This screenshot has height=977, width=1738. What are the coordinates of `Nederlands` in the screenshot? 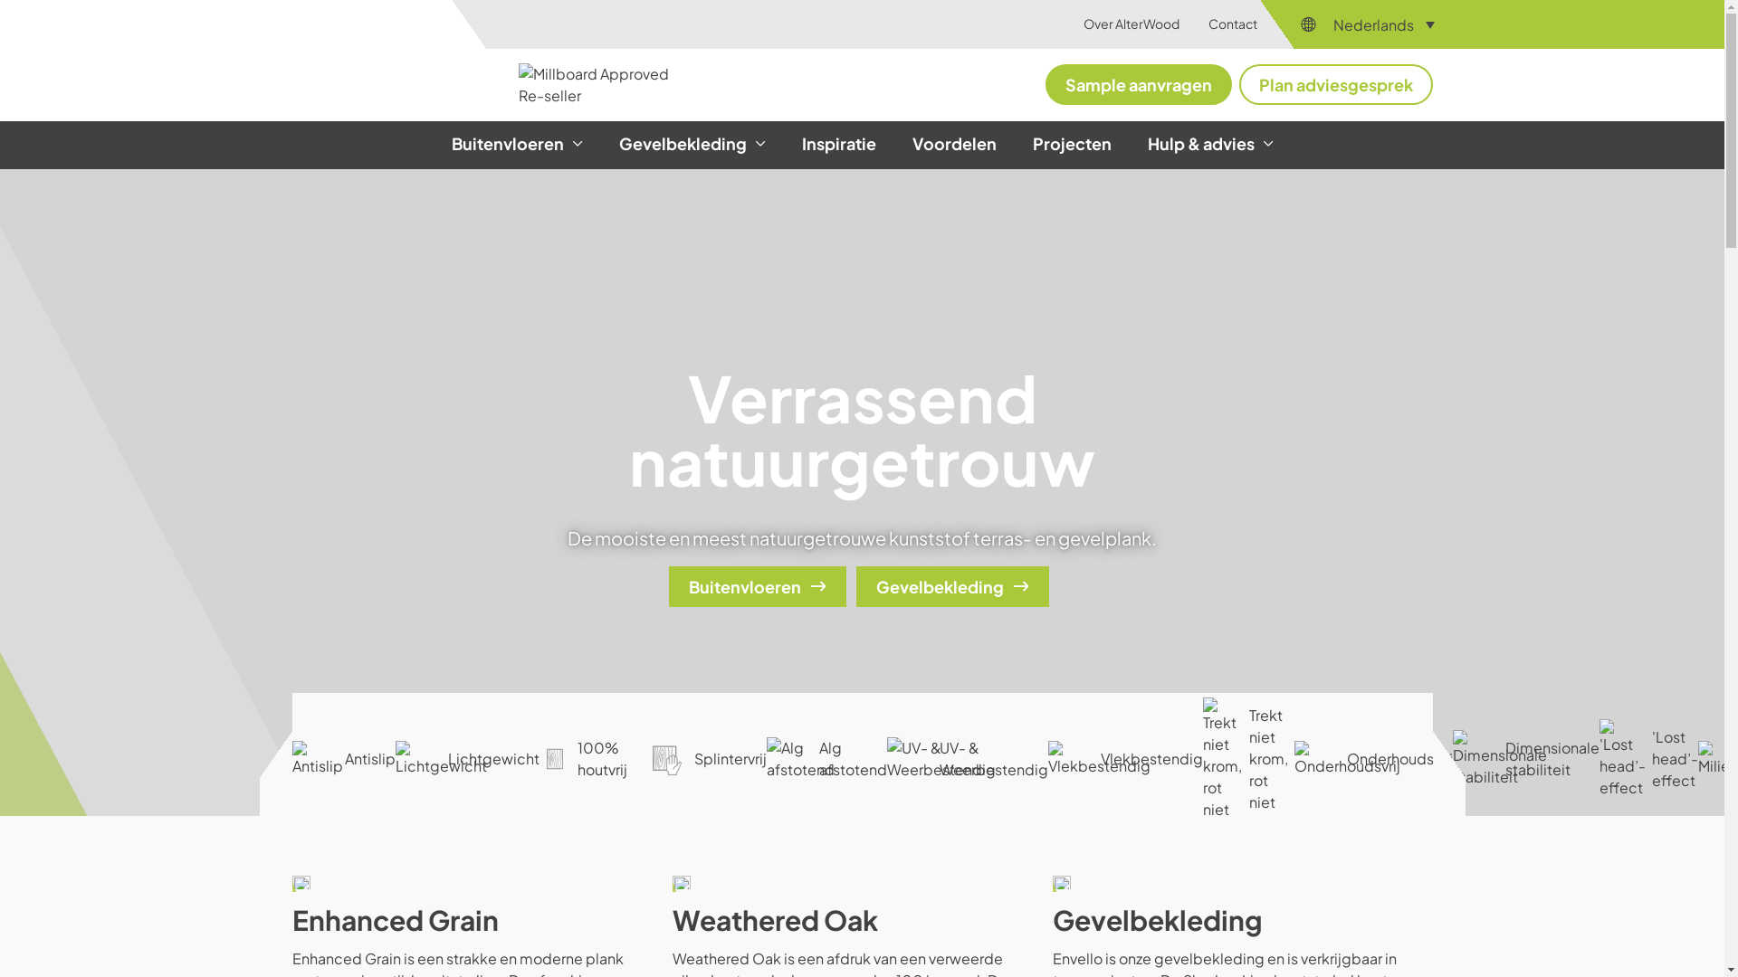 It's located at (1389, 24).